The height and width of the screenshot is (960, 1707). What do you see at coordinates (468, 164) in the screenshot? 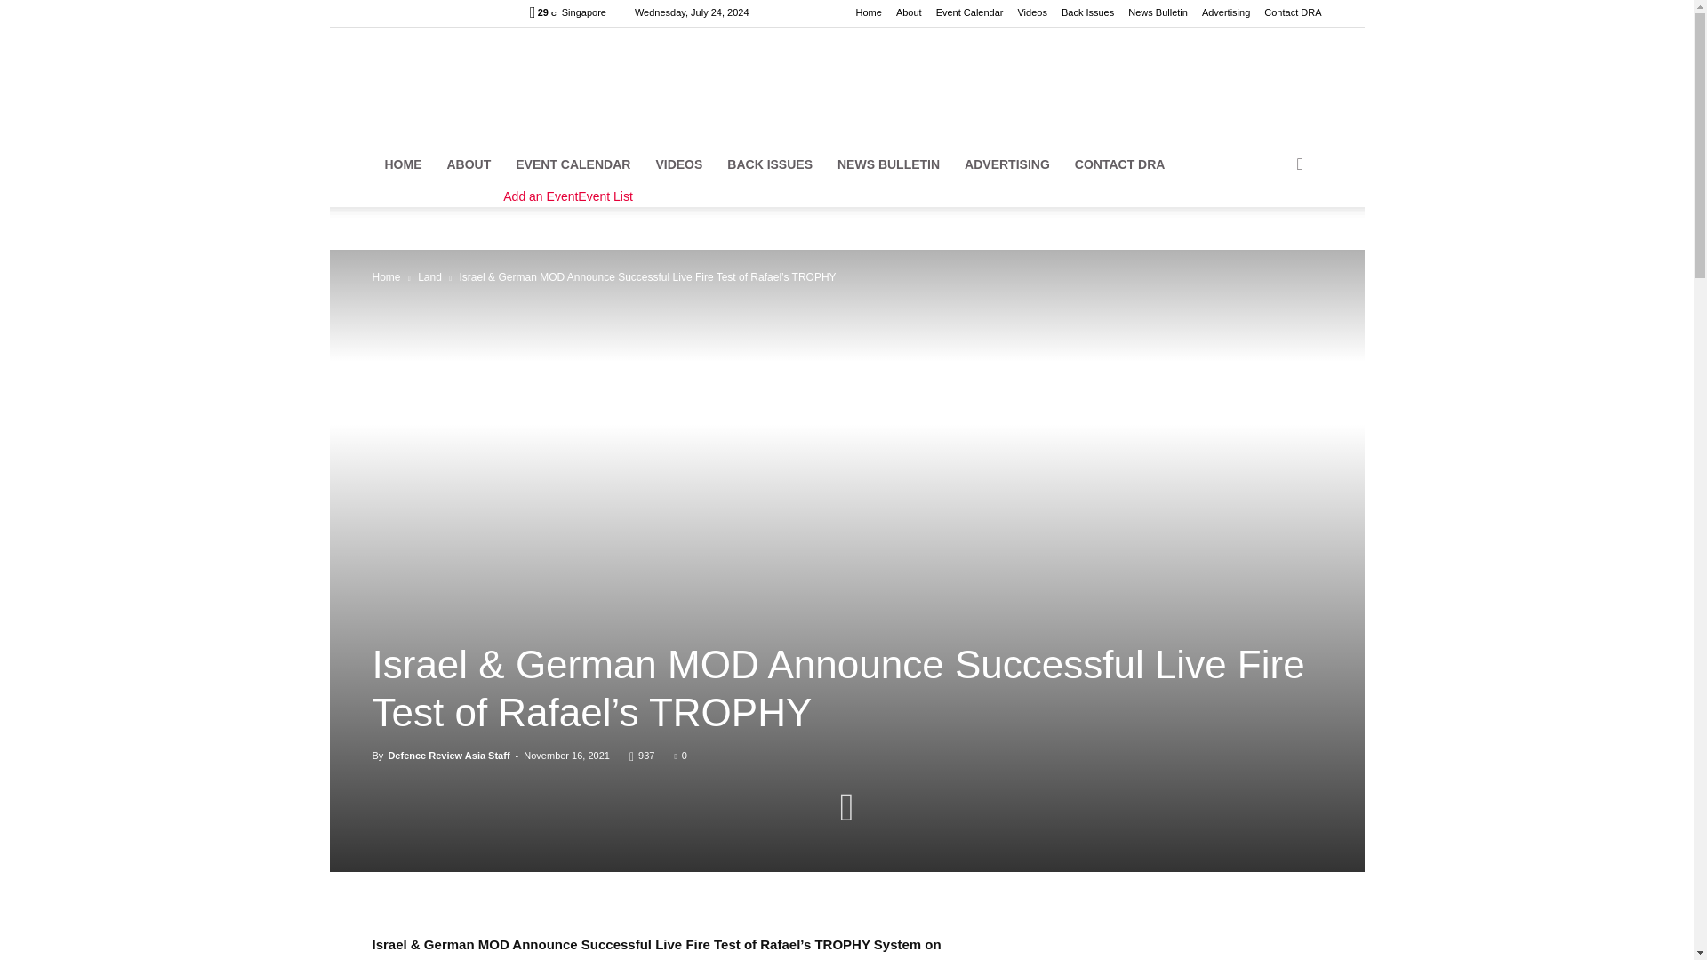
I see `ABOUT` at bounding box center [468, 164].